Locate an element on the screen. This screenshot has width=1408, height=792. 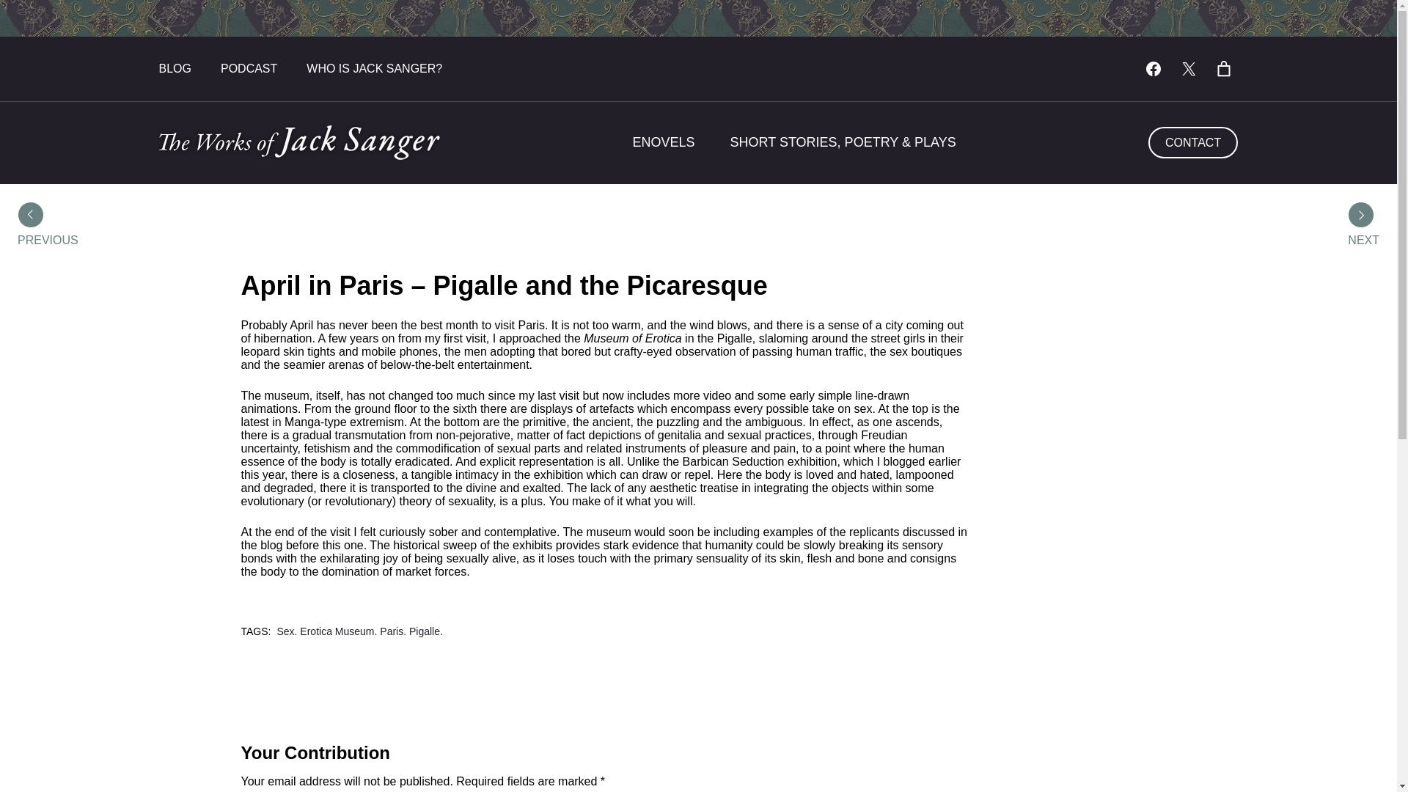
PODCAST is located at coordinates (249, 69).